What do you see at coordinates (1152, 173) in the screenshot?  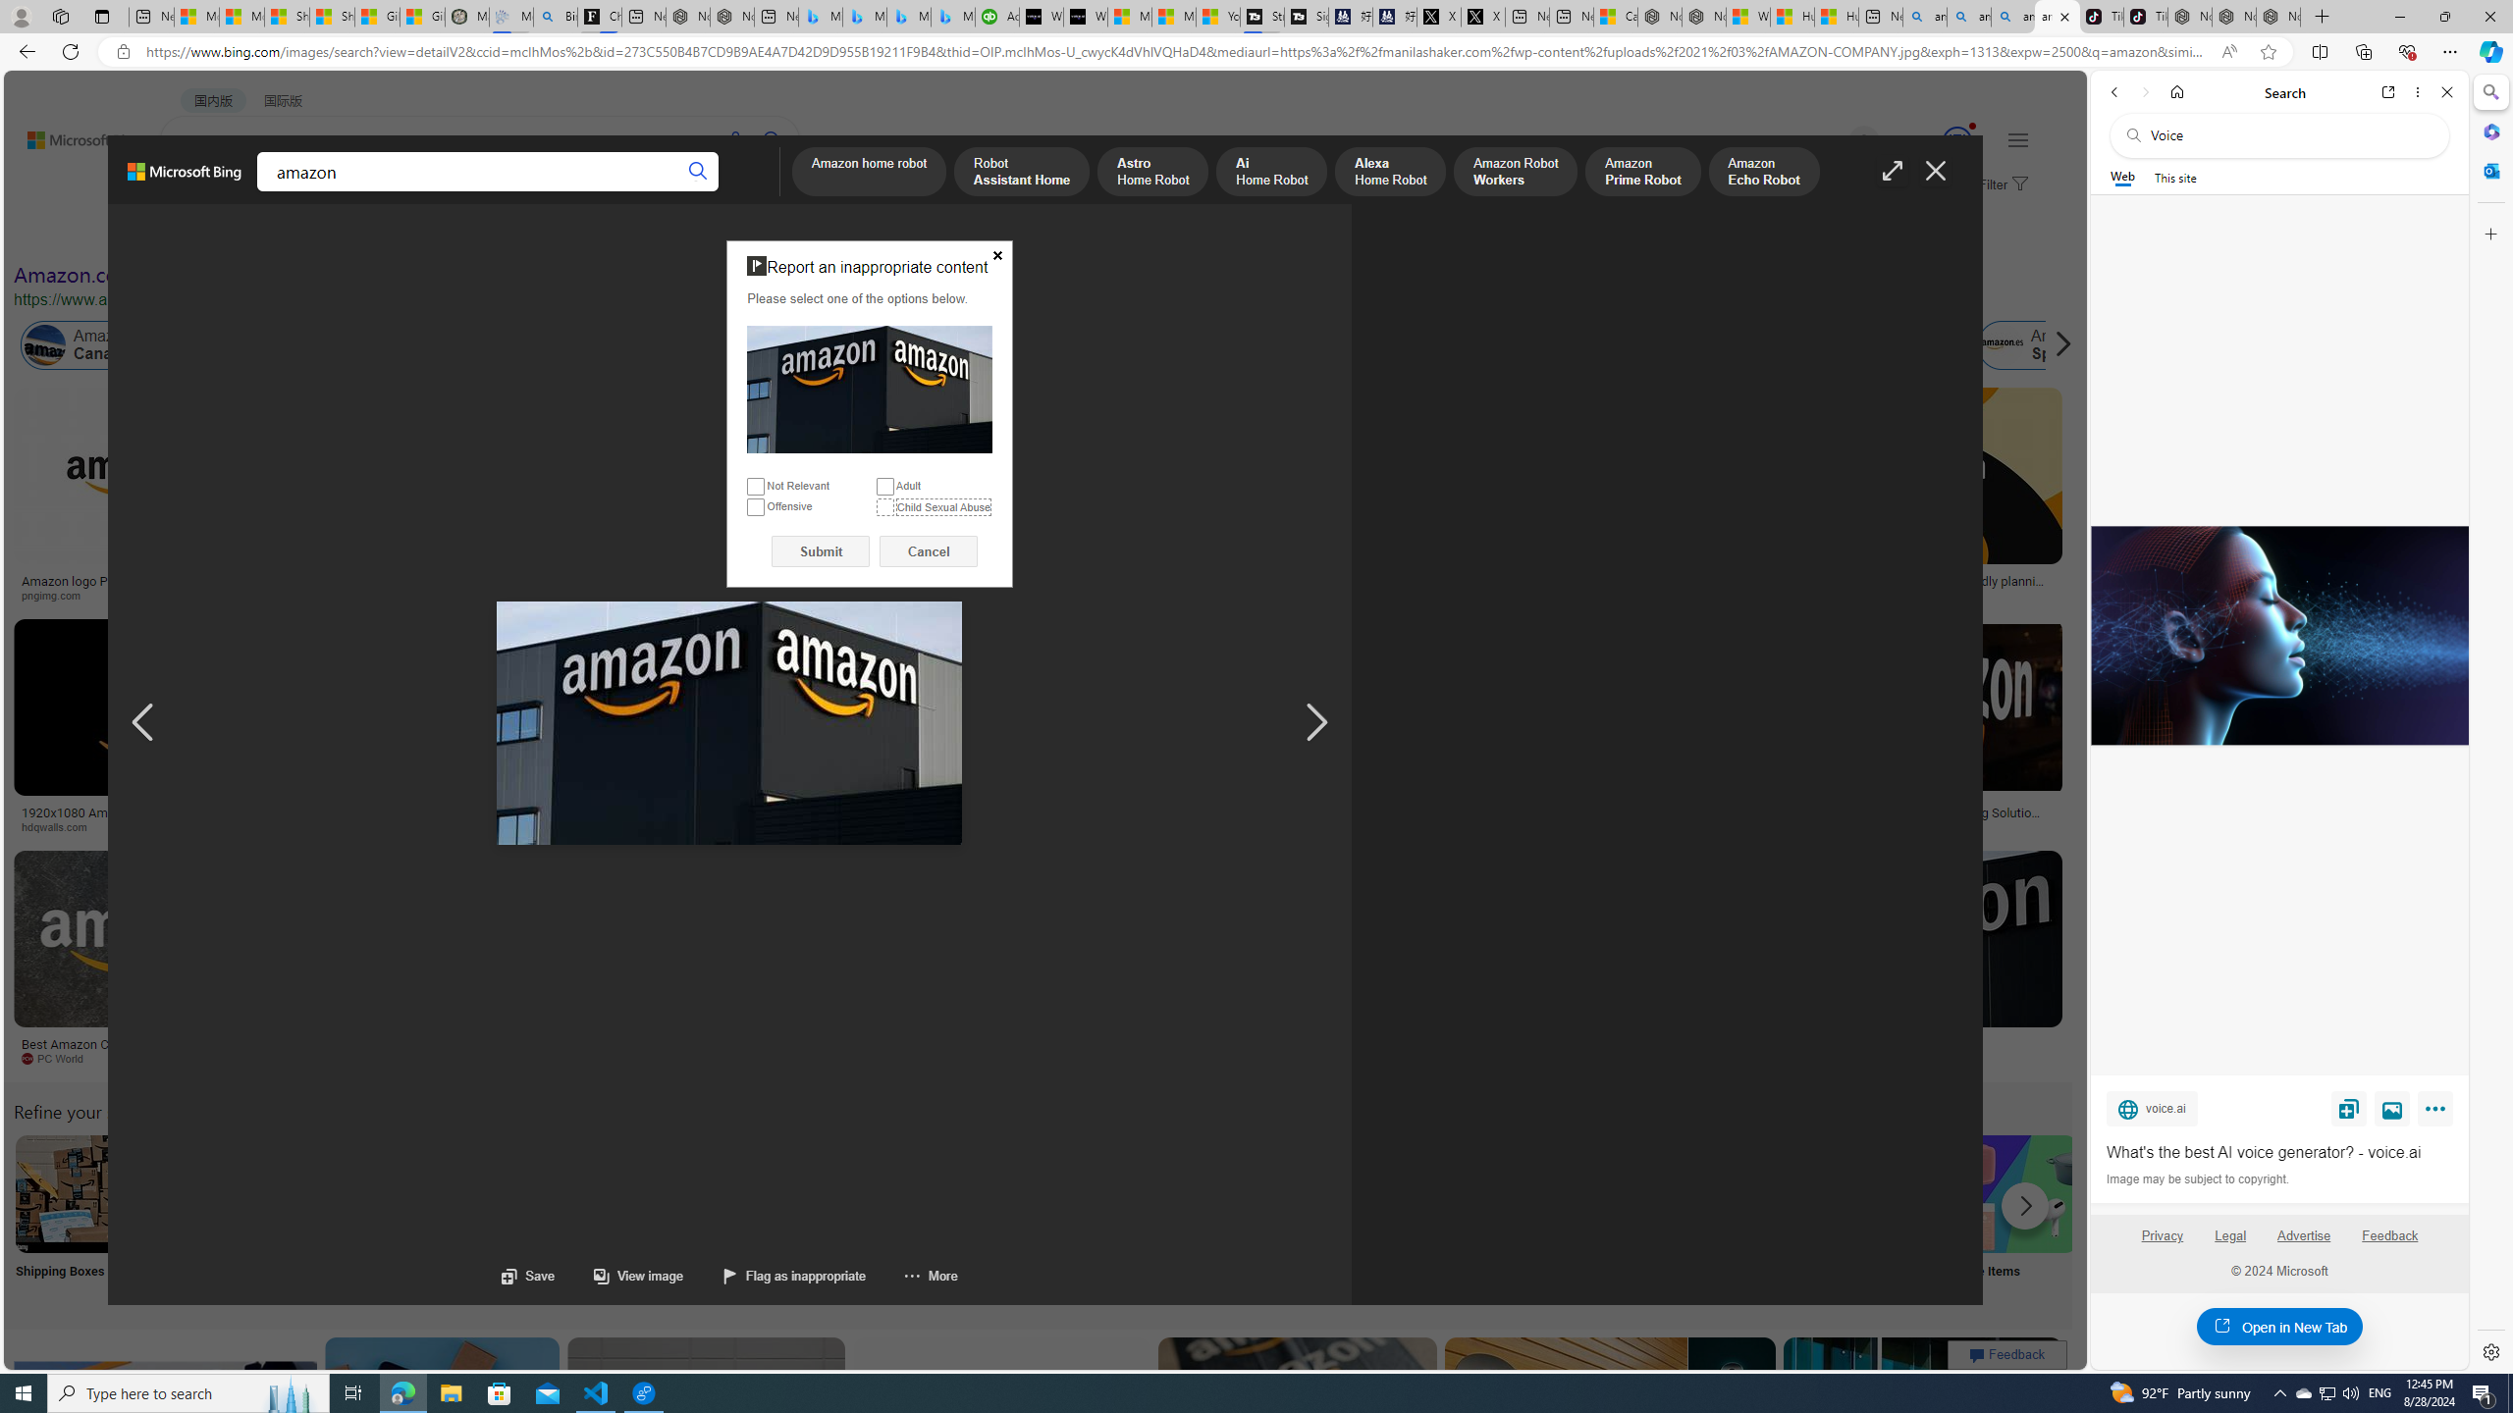 I see `Astro Home Robot` at bounding box center [1152, 173].